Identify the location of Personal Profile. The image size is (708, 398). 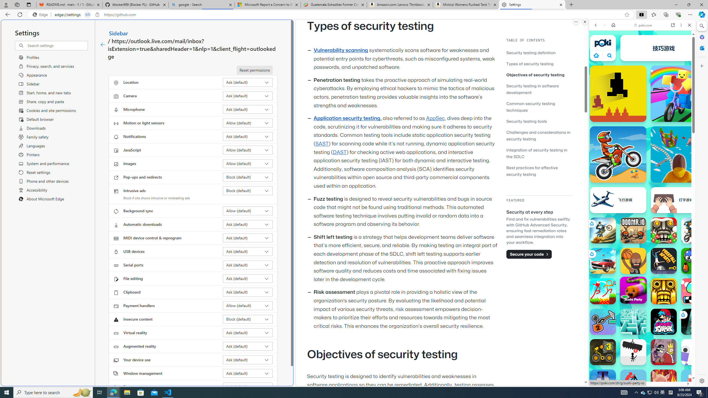
(6, 4).